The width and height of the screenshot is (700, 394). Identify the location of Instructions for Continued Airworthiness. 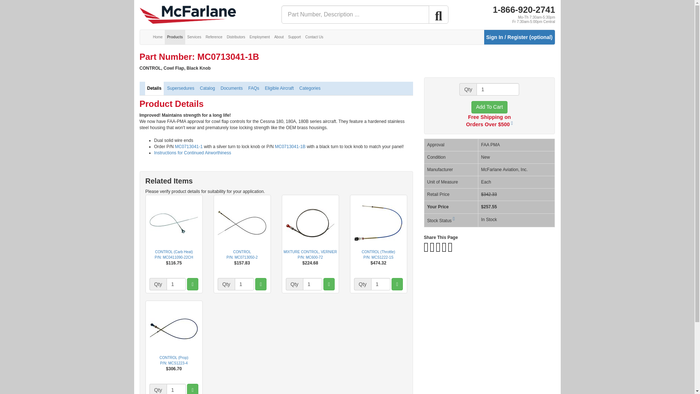
(192, 152).